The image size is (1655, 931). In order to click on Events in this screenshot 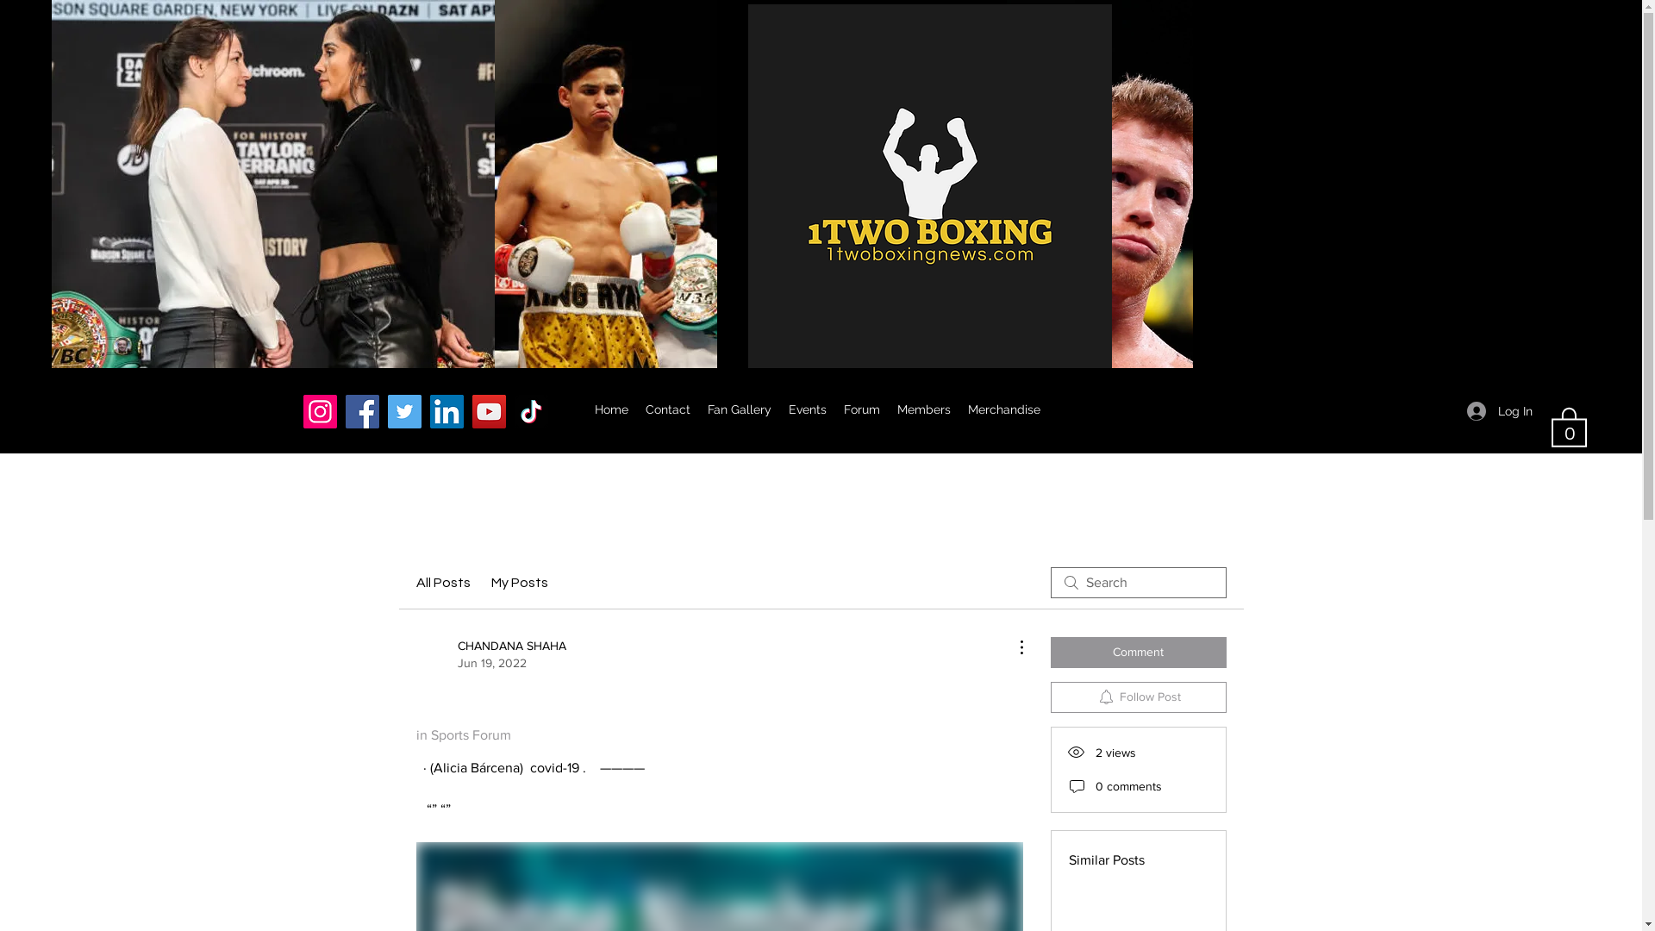, I will do `click(807, 409)`.